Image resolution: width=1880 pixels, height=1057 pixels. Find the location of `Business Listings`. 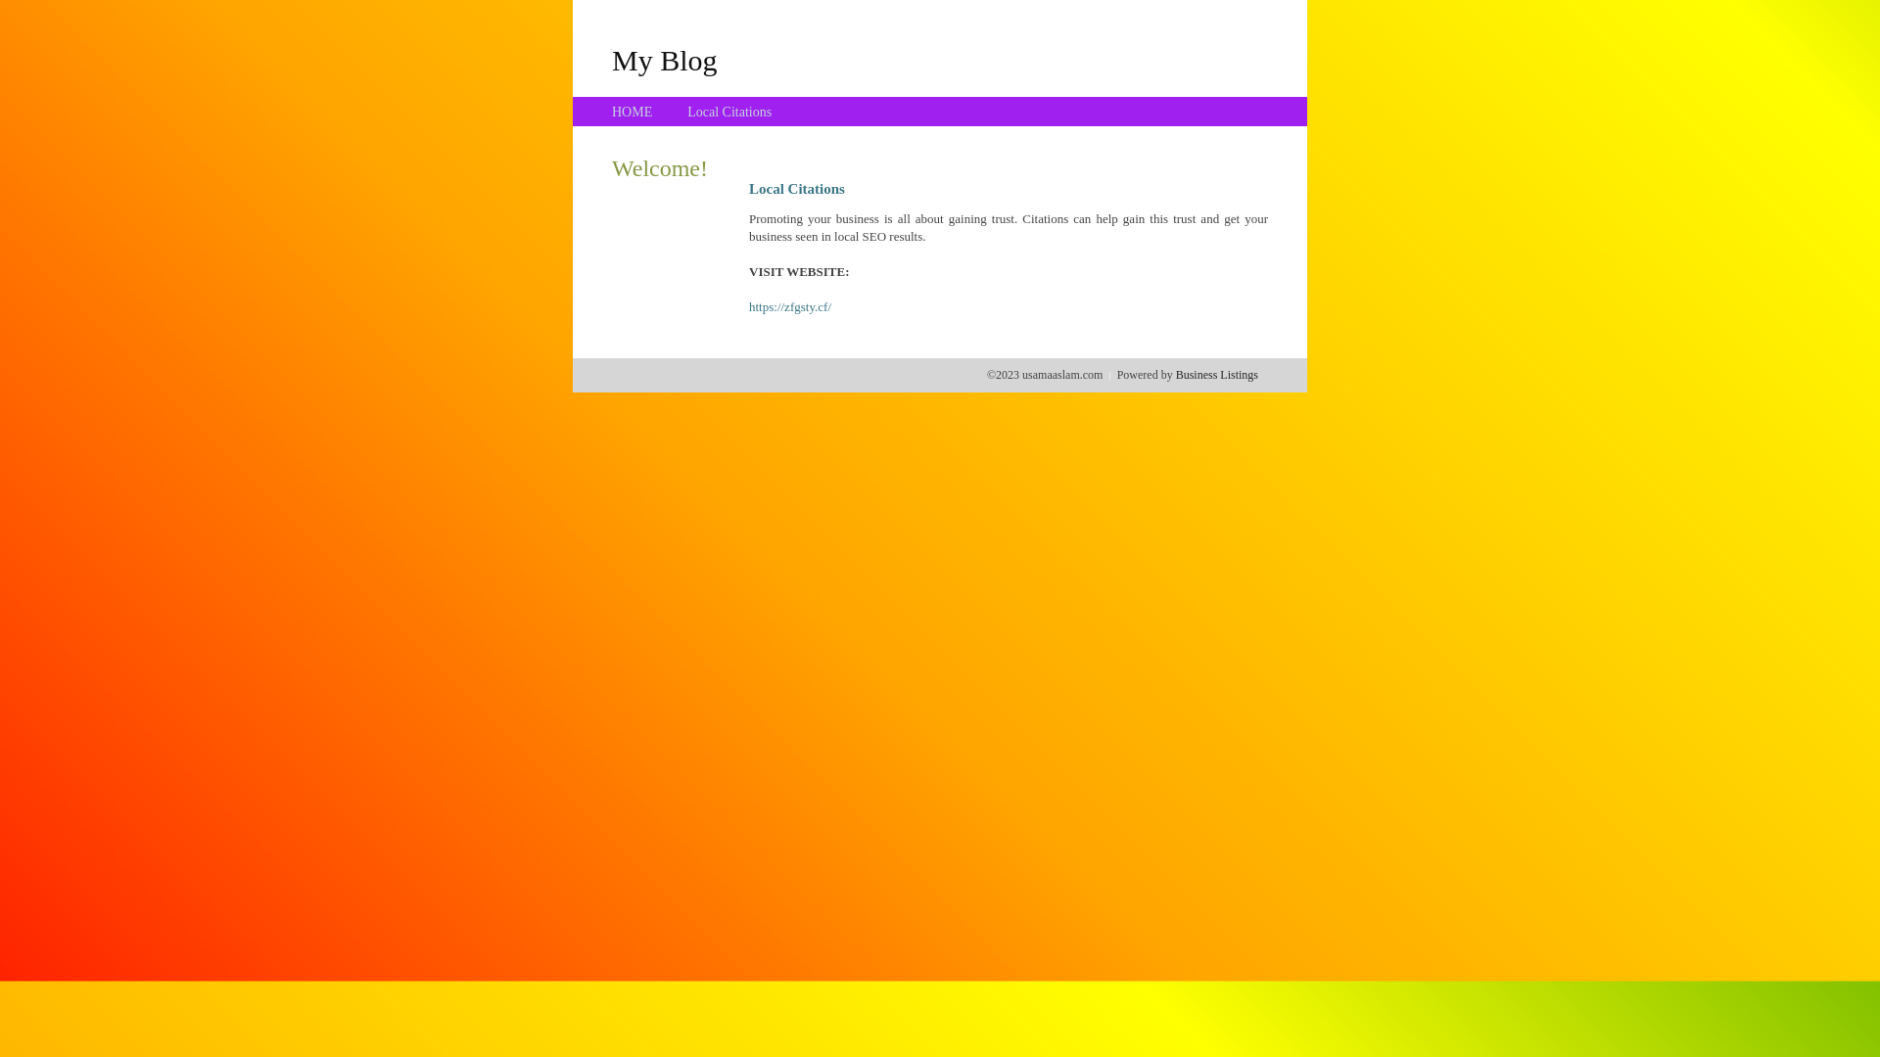

Business Listings is located at coordinates (1217, 375).